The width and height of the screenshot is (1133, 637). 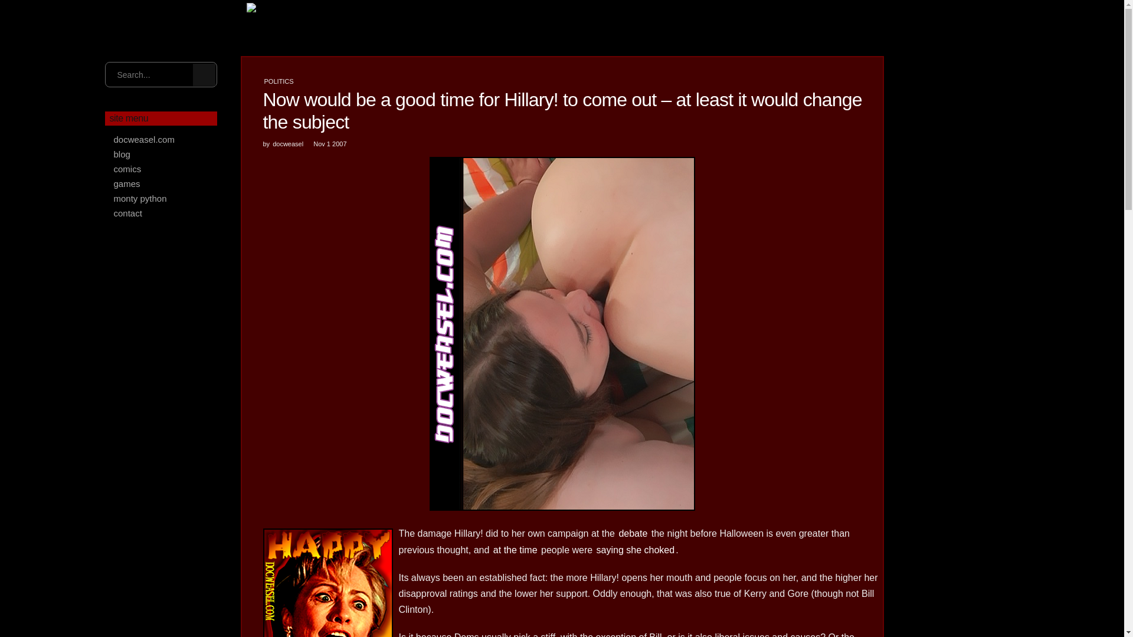 What do you see at coordinates (161, 198) in the screenshot?
I see `monty python` at bounding box center [161, 198].